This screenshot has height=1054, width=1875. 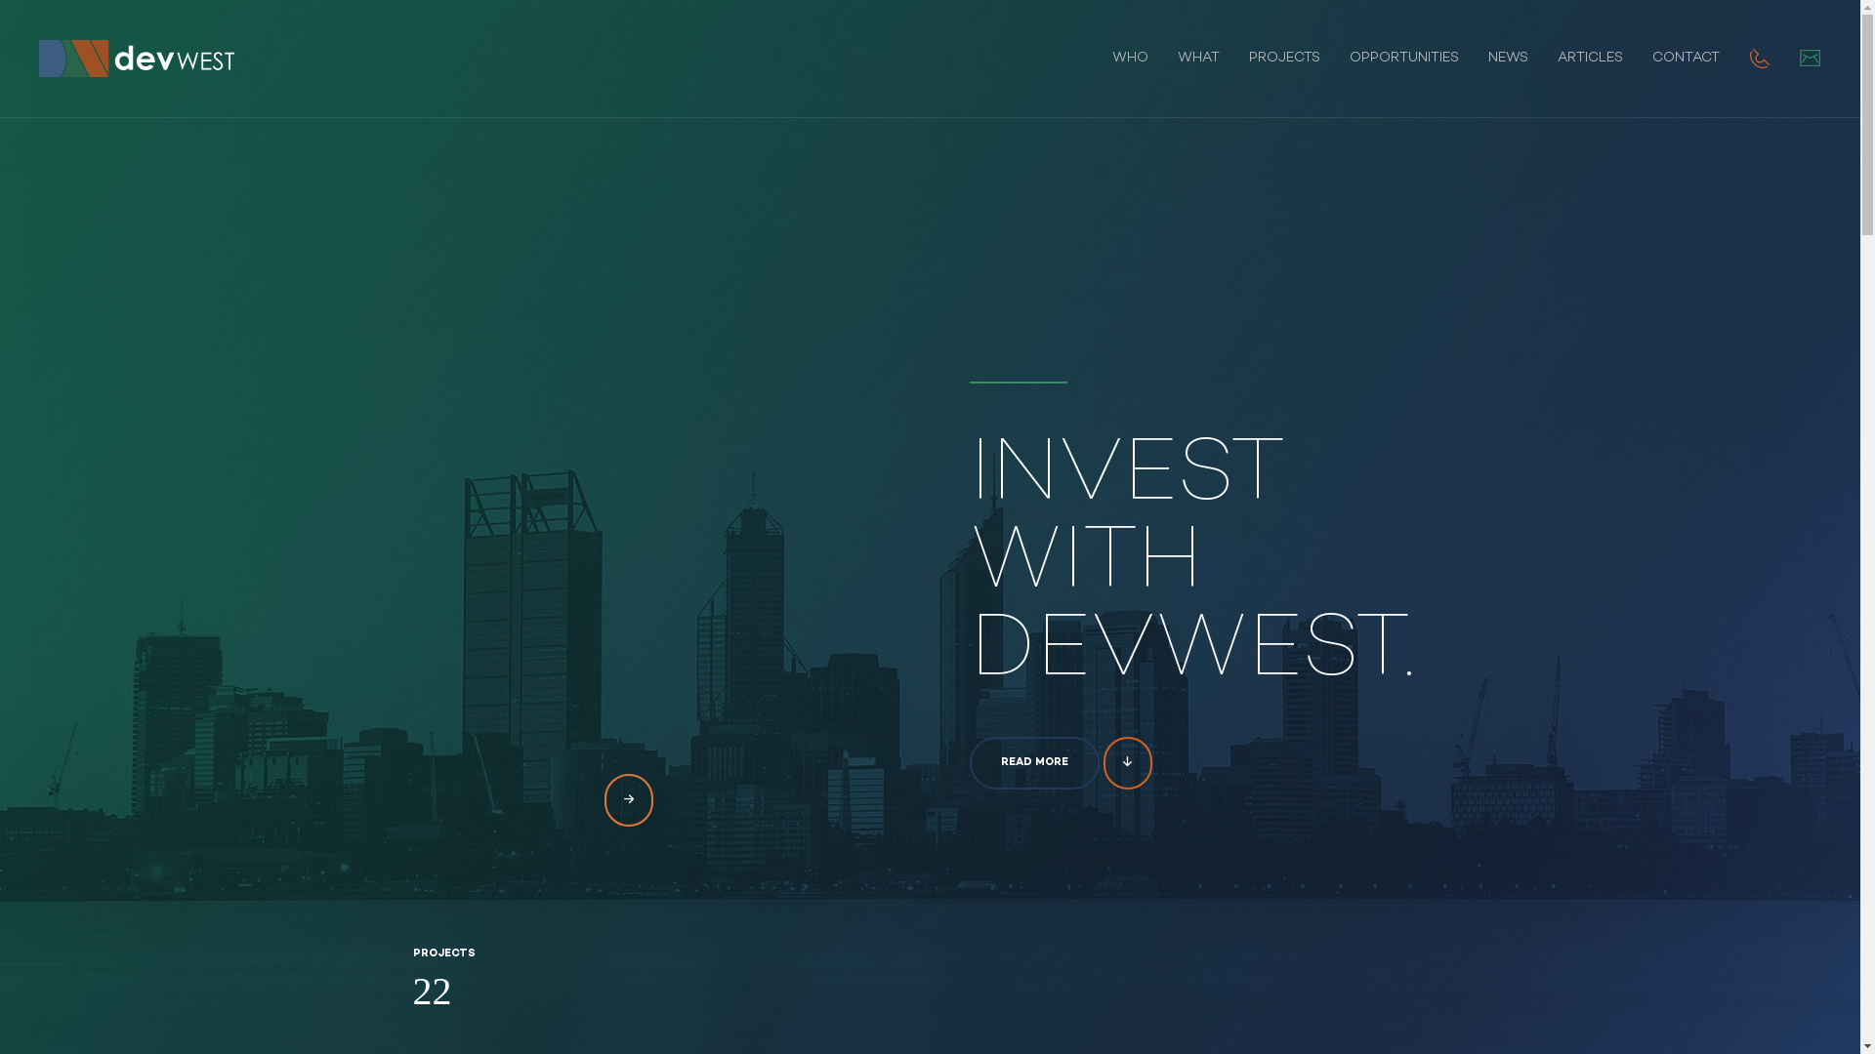 I want to click on PROJECTS, so click(x=1285, y=59).